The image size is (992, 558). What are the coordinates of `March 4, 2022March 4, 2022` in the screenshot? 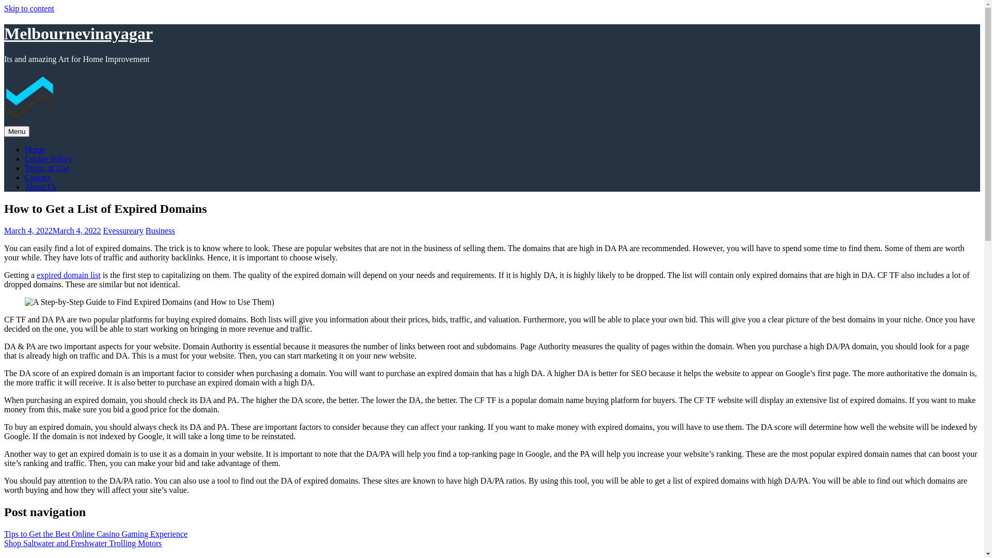 It's located at (53, 230).